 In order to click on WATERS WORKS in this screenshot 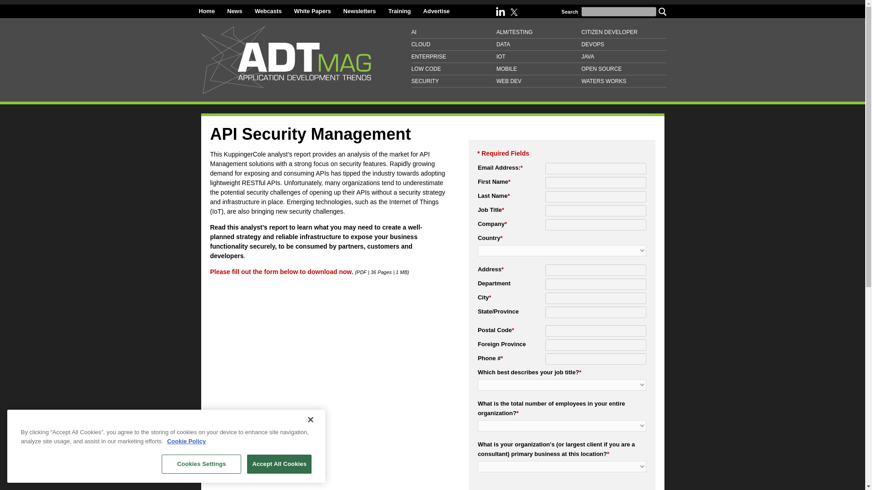, I will do `click(624, 82)`.